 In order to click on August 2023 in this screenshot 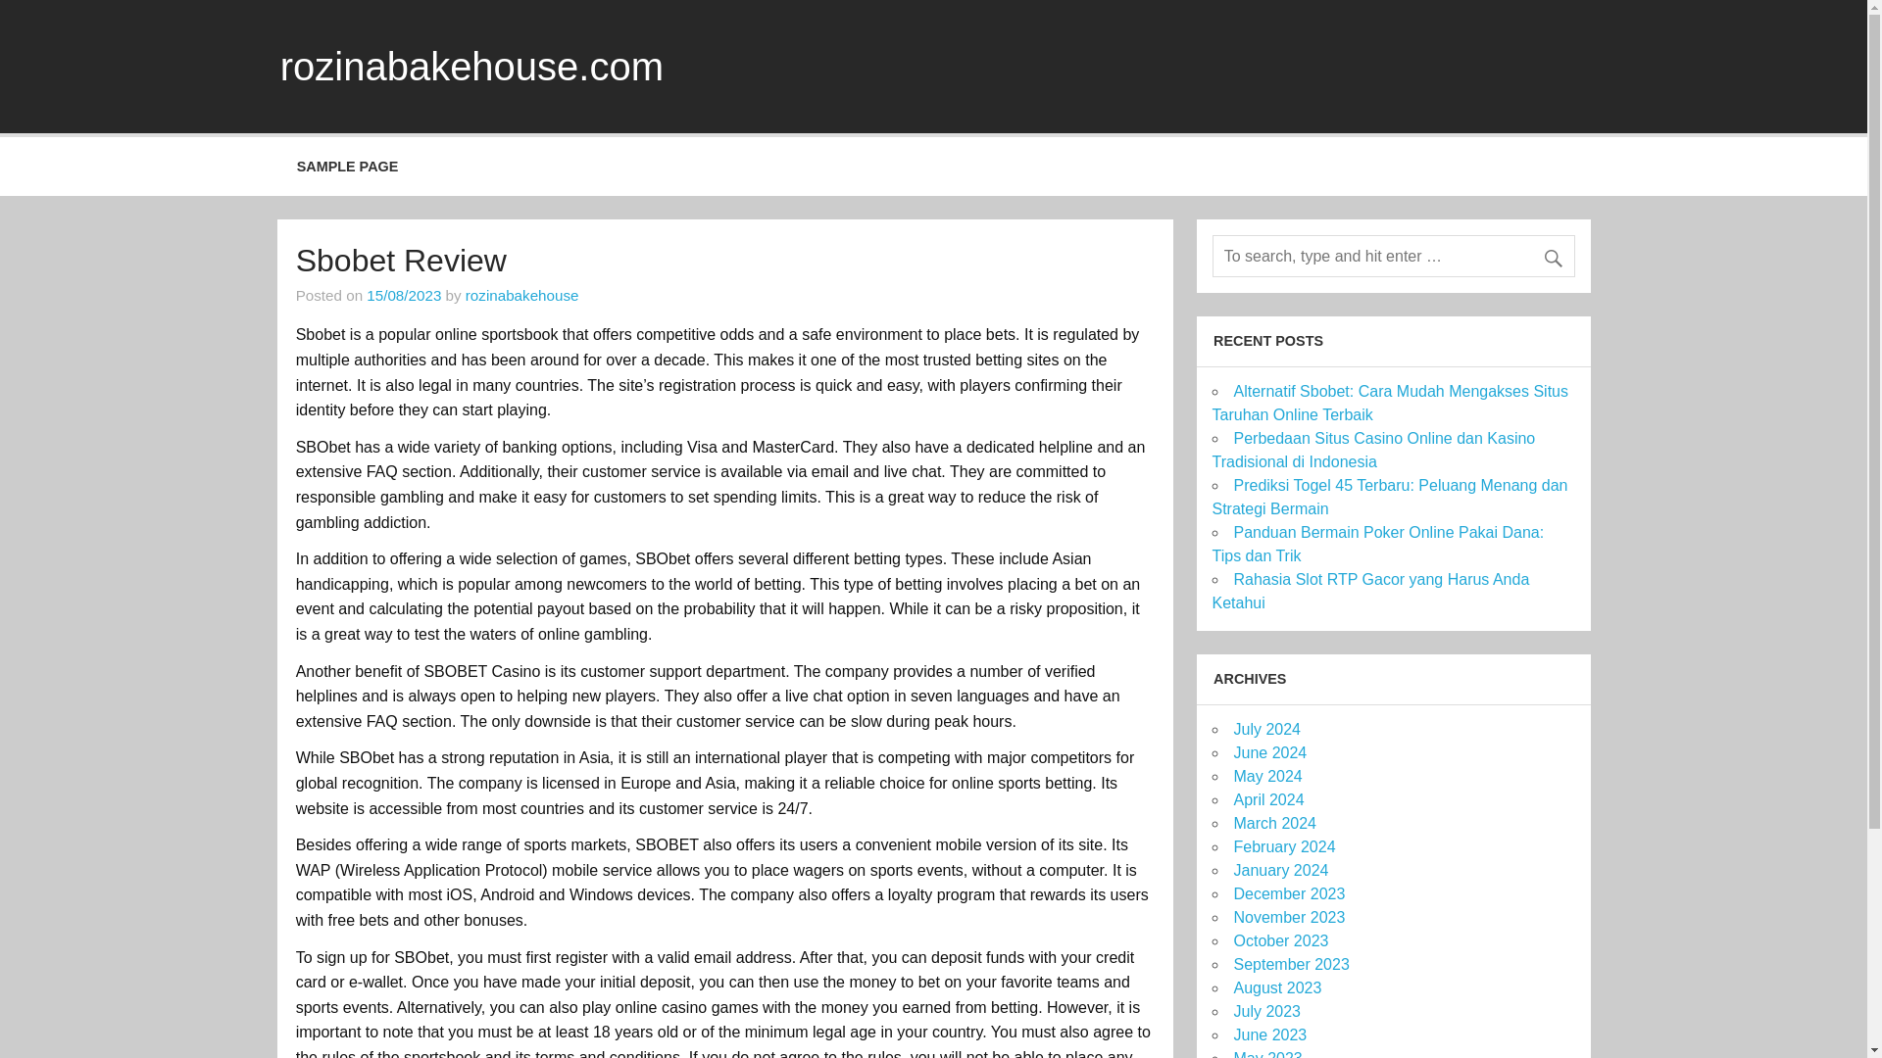, I will do `click(1276, 987)`.